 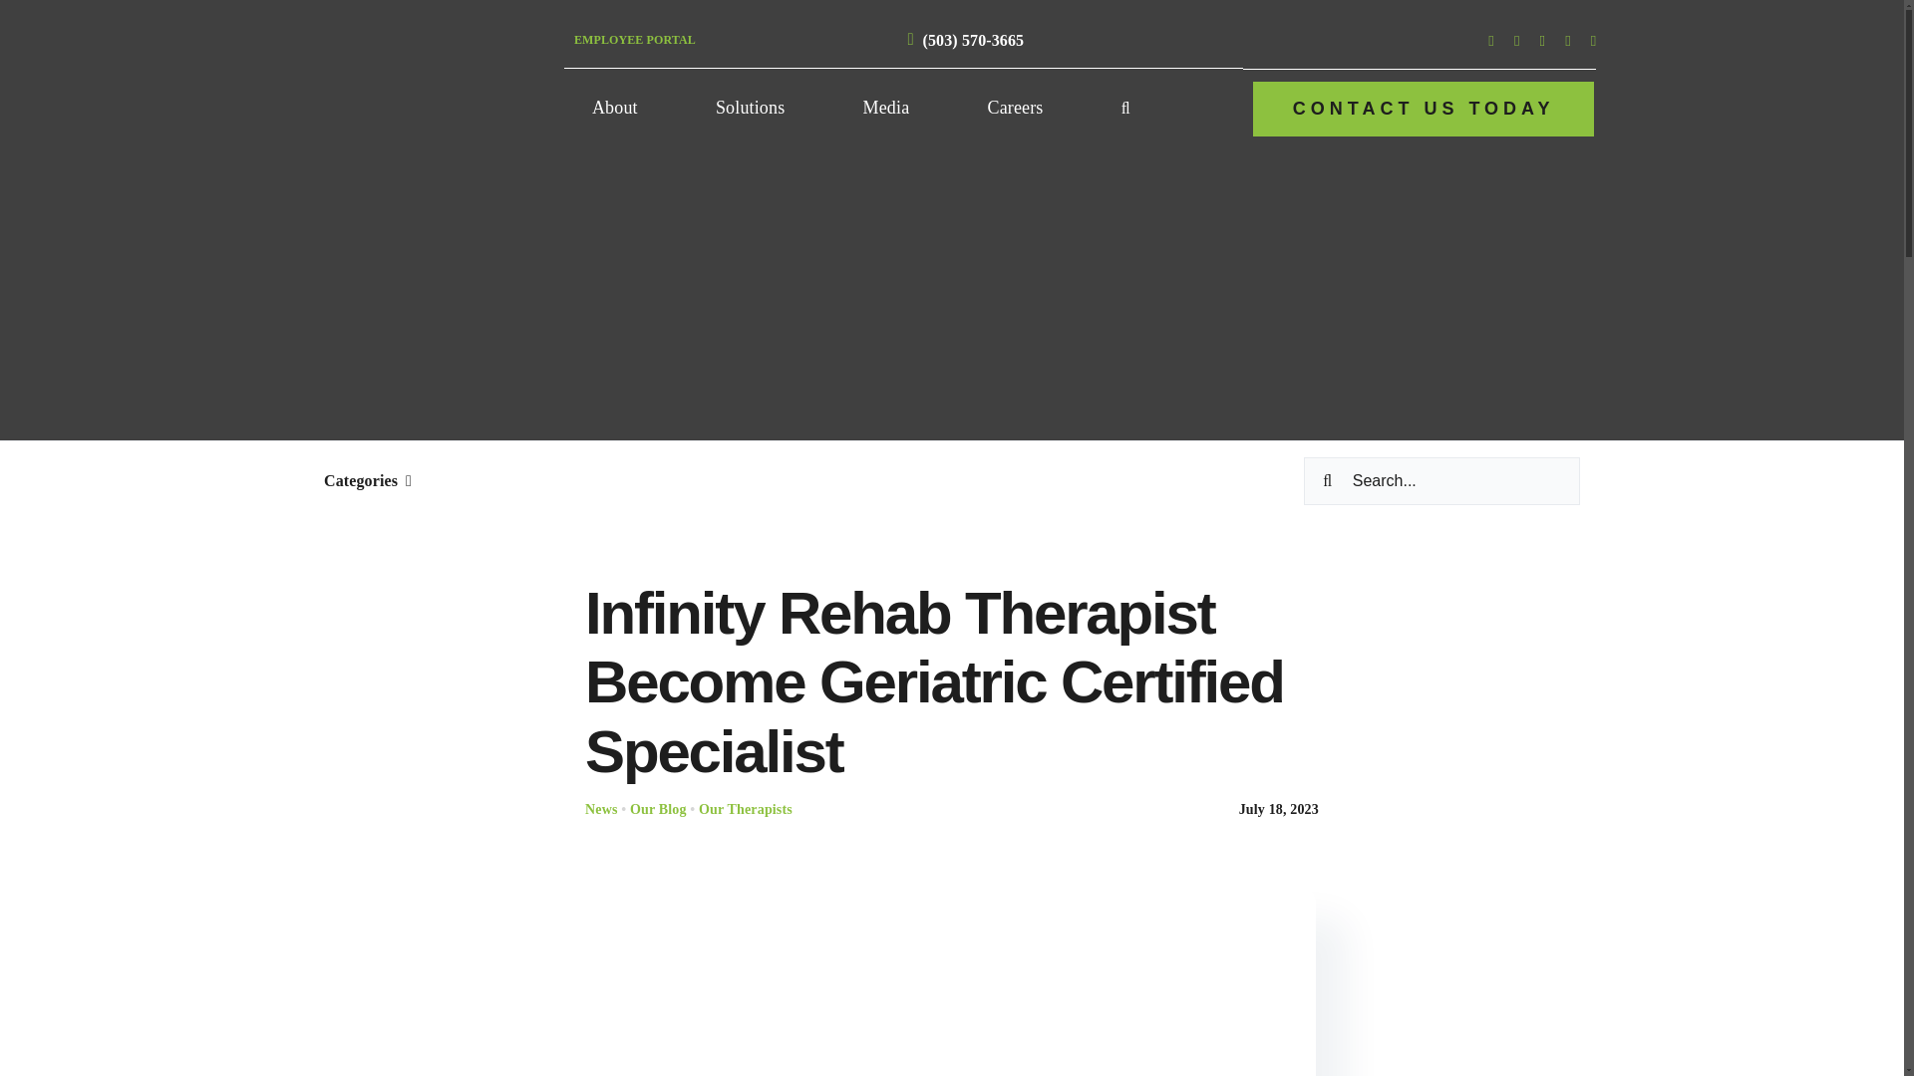 What do you see at coordinates (887, 110) in the screenshot?
I see `Media` at bounding box center [887, 110].